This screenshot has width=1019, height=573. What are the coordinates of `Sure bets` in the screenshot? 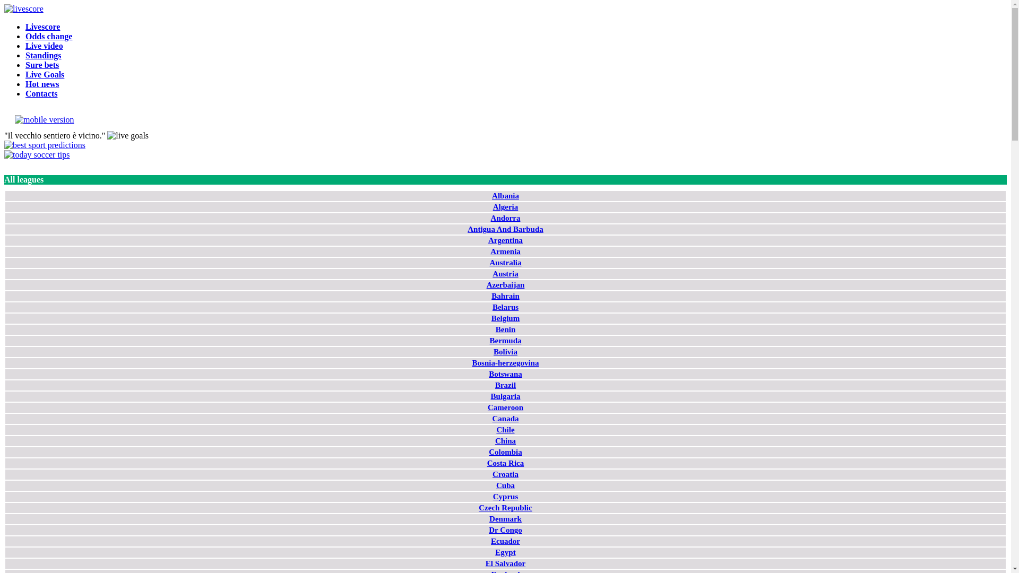 It's located at (42, 65).